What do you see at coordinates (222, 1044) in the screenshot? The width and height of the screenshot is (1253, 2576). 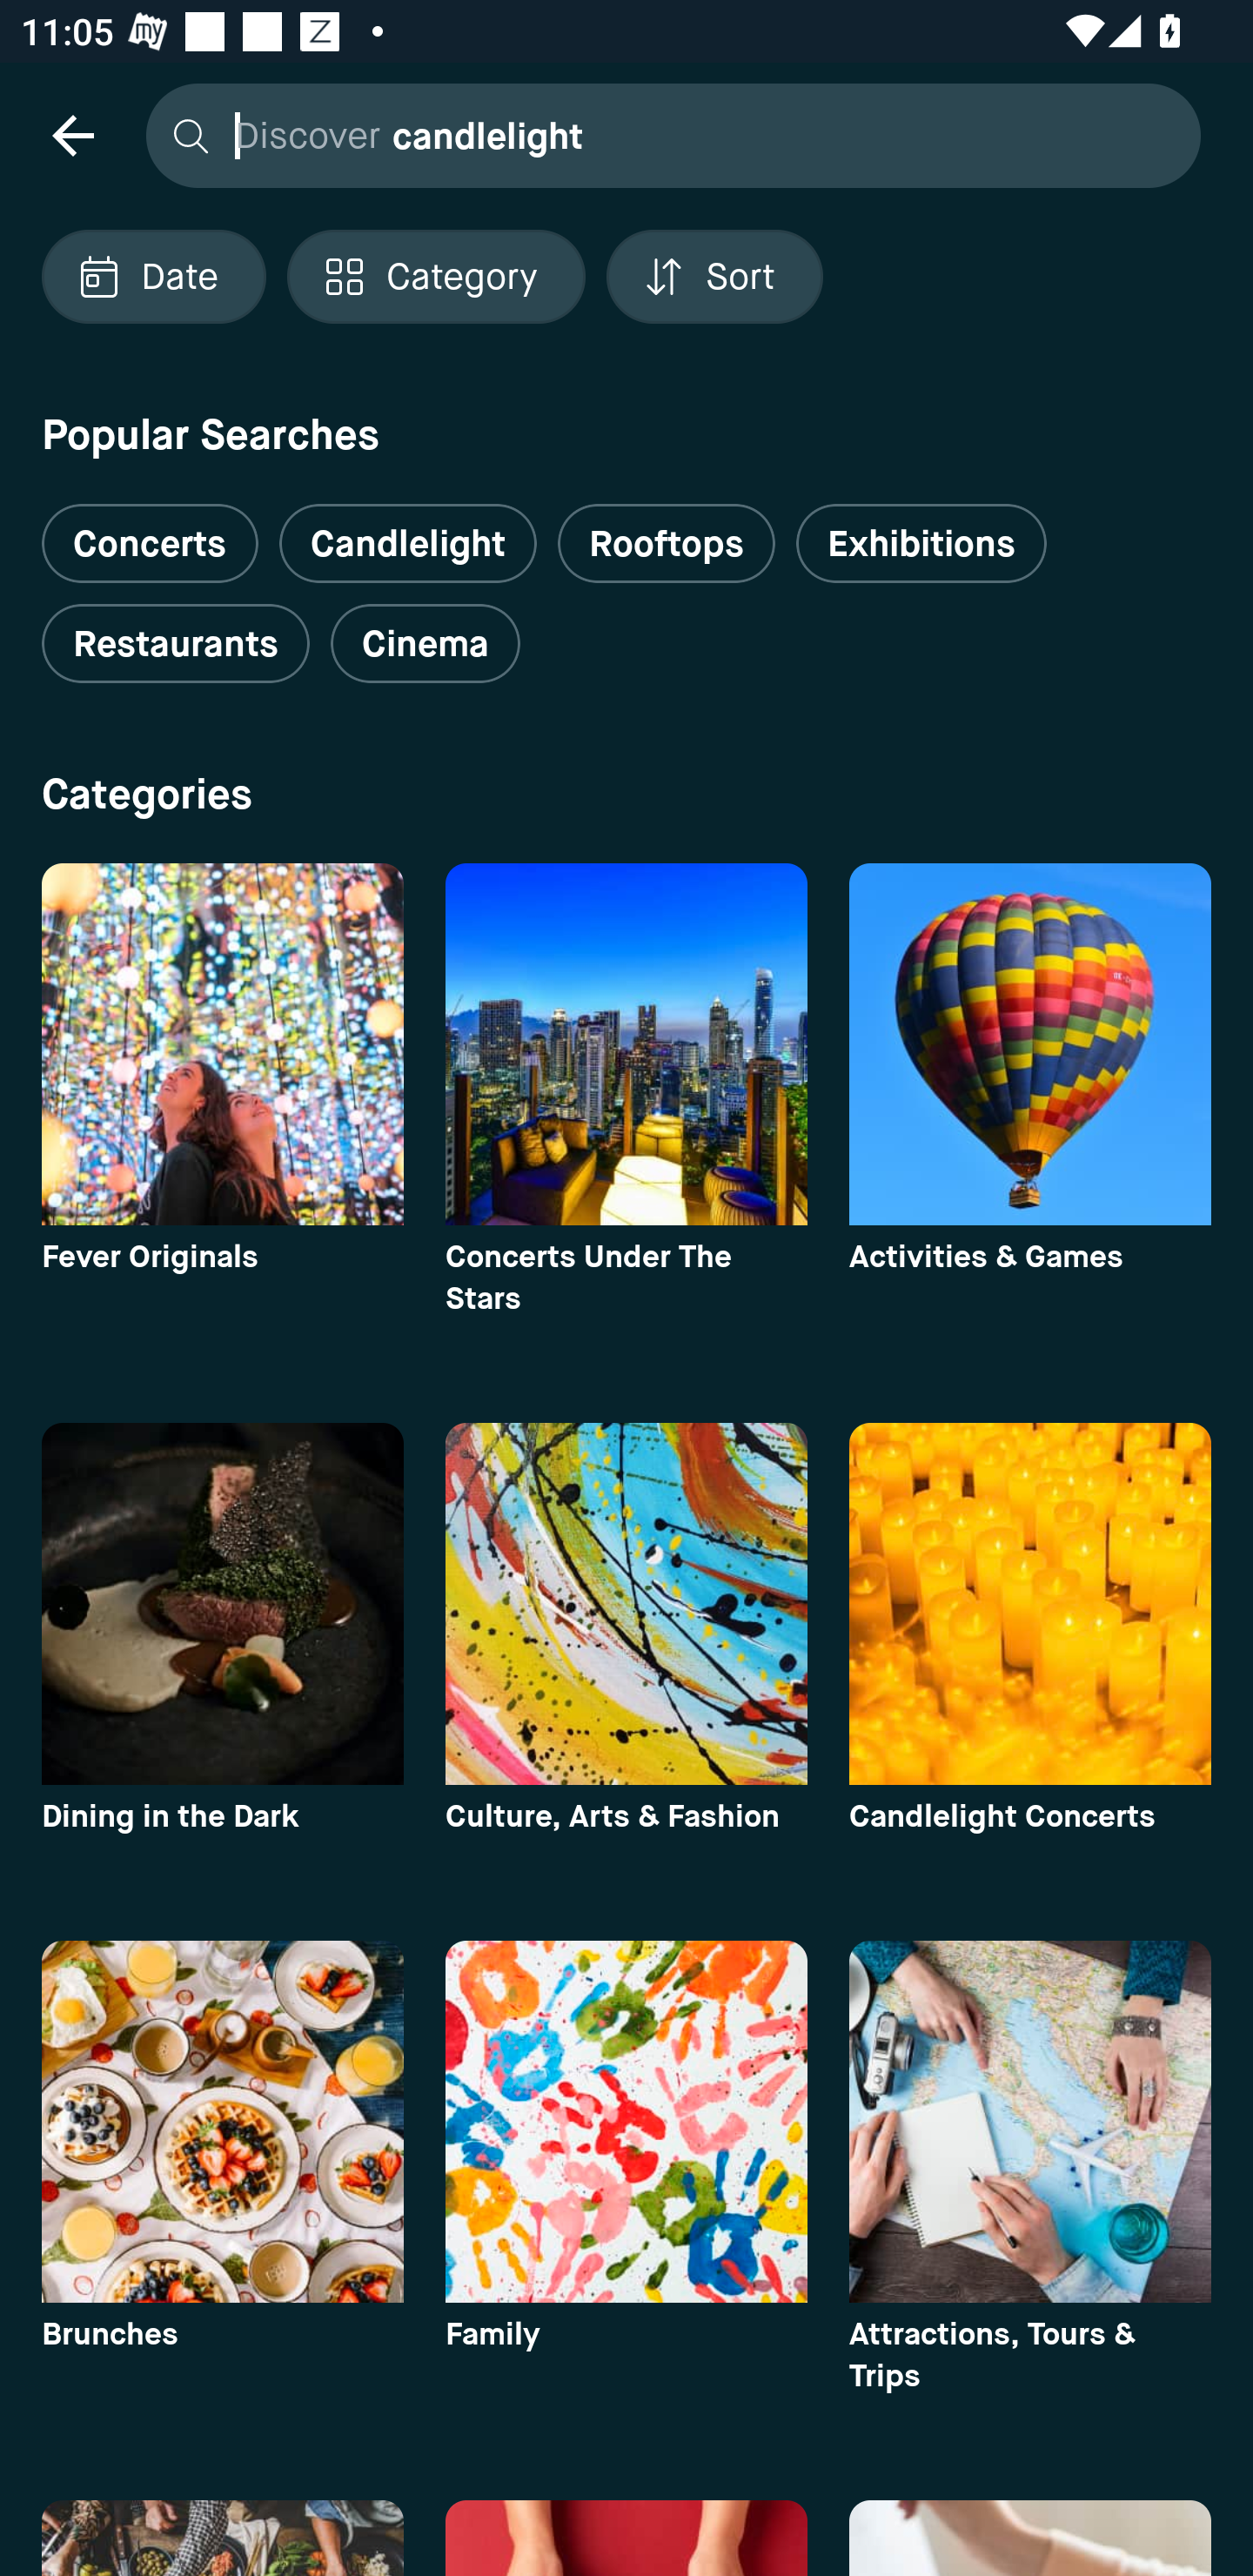 I see `category image` at bounding box center [222, 1044].